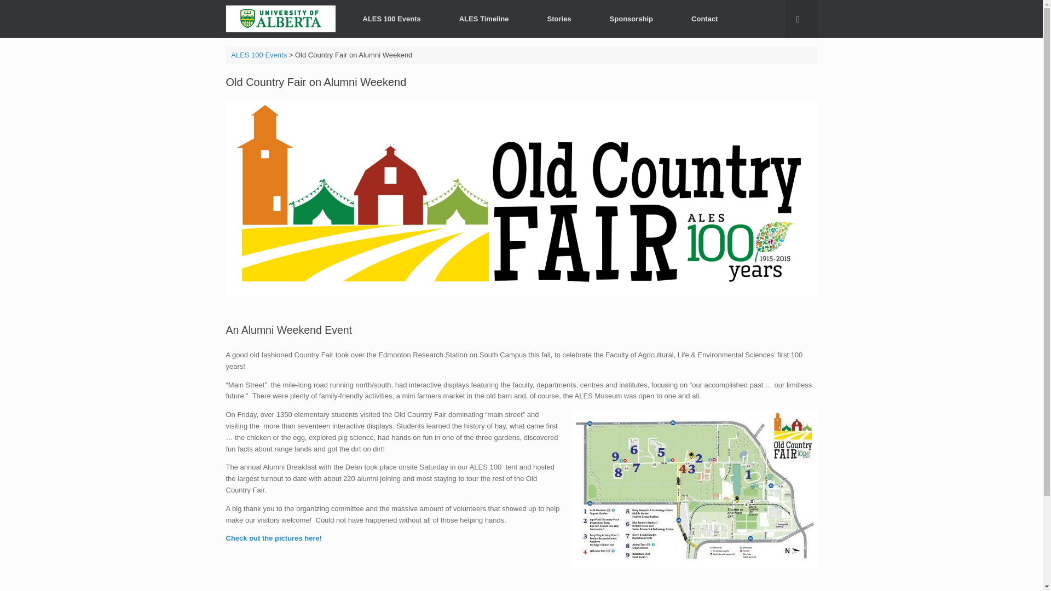 This screenshot has width=1051, height=591. What do you see at coordinates (274, 538) in the screenshot?
I see `Check out the pictures here!` at bounding box center [274, 538].